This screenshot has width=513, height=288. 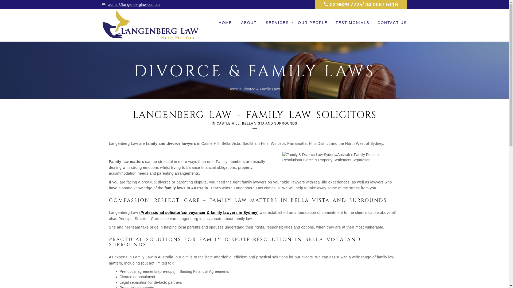 What do you see at coordinates (277, 19) in the screenshot?
I see `SERVICES` at bounding box center [277, 19].